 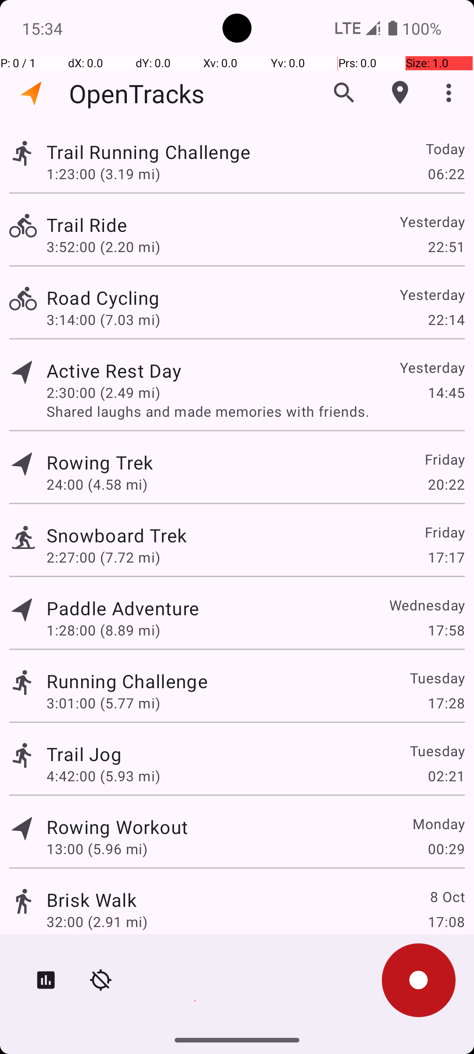 I want to click on Trail Running Challenge, so click(x=148, y=152).